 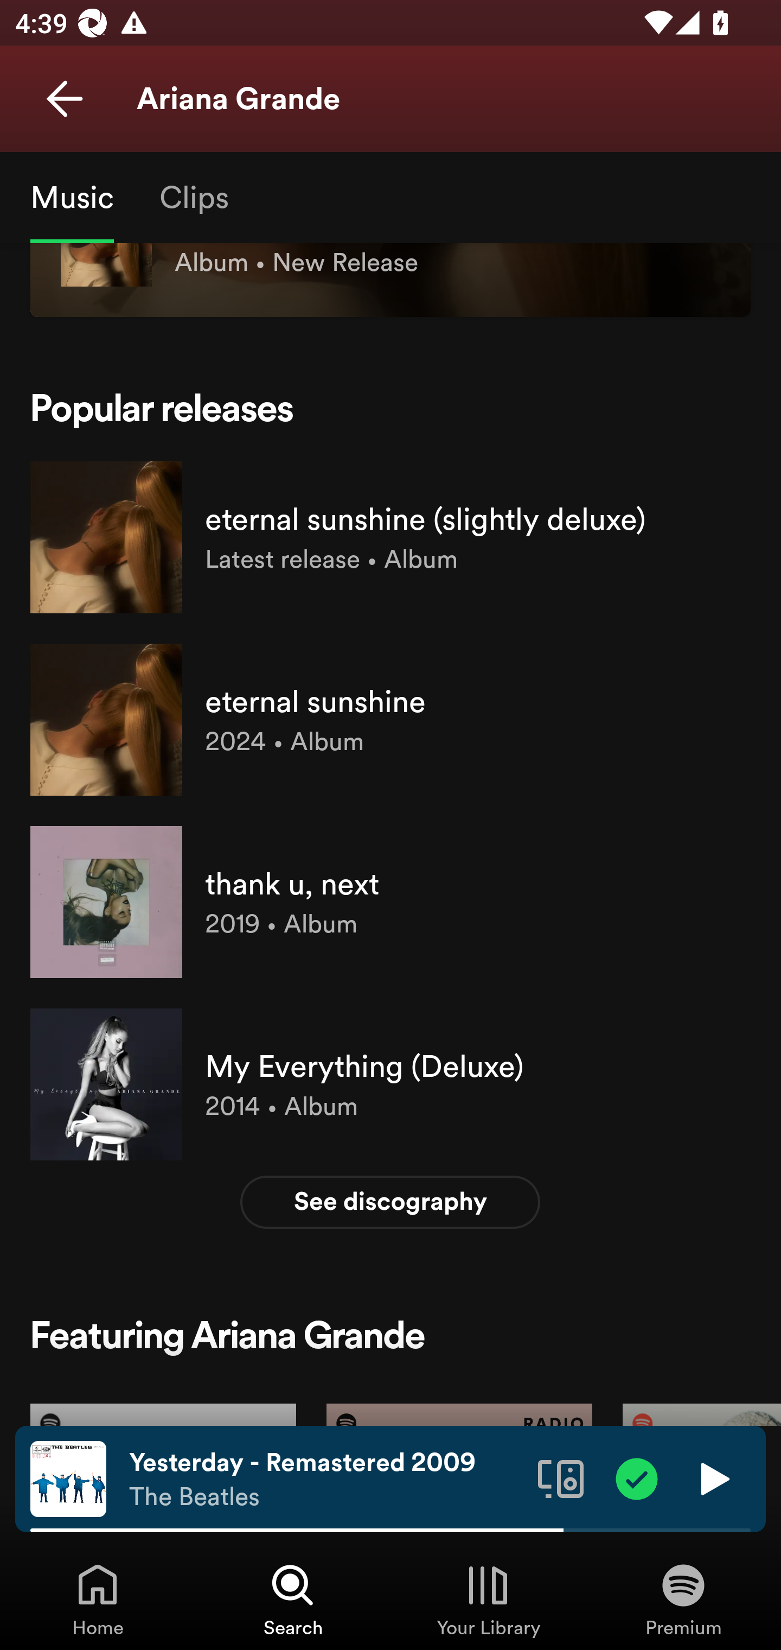 What do you see at coordinates (683, 1599) in the screenshot?
I see `Premium, Tab 4 of 4 Premium Premium` at bounding box center [683, 1599].